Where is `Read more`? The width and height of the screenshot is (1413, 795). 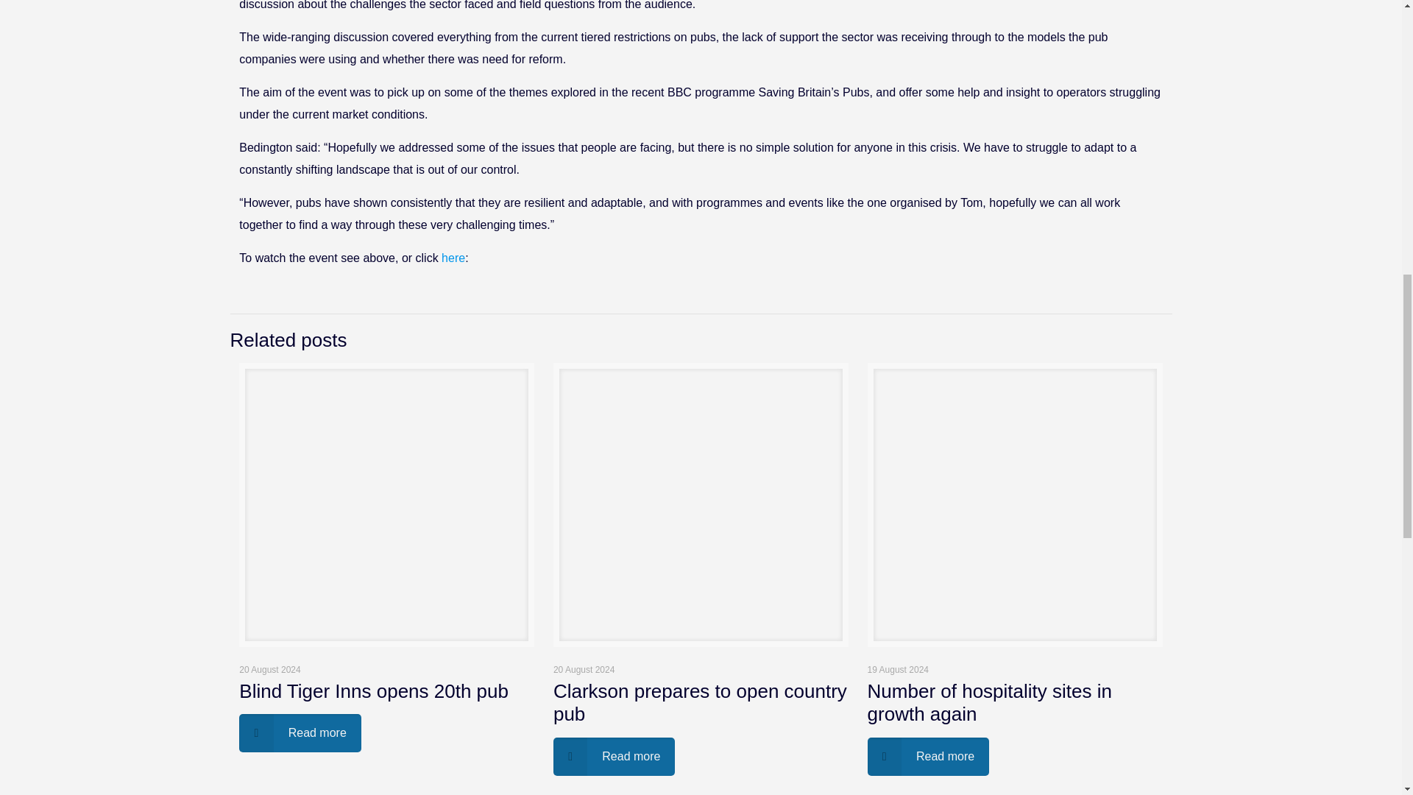 Read more is located at coordinates (300, 732).